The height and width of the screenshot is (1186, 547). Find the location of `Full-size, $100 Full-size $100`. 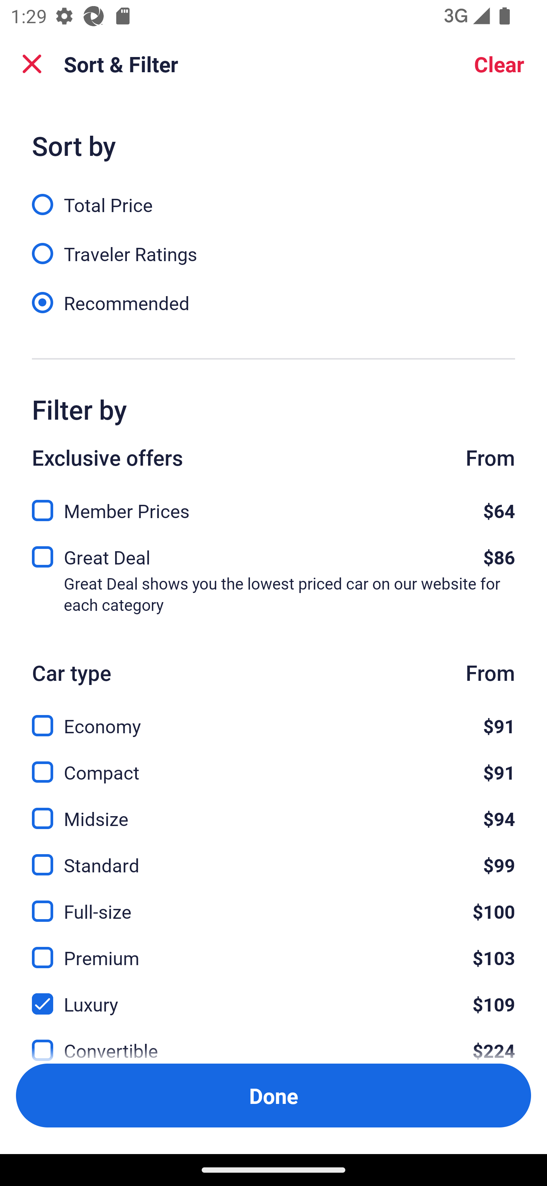

Full-size, $100 Full-size $100 is located at coordinates (273, 903).